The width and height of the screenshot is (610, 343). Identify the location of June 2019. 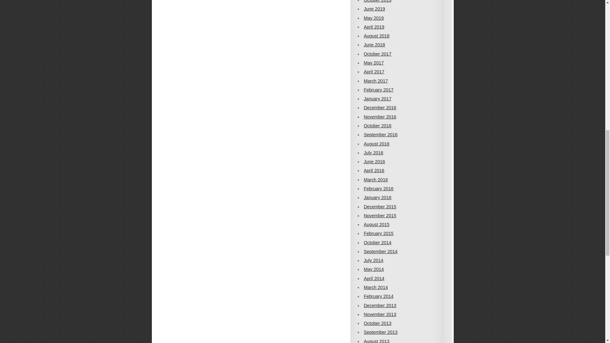
(374, 9).